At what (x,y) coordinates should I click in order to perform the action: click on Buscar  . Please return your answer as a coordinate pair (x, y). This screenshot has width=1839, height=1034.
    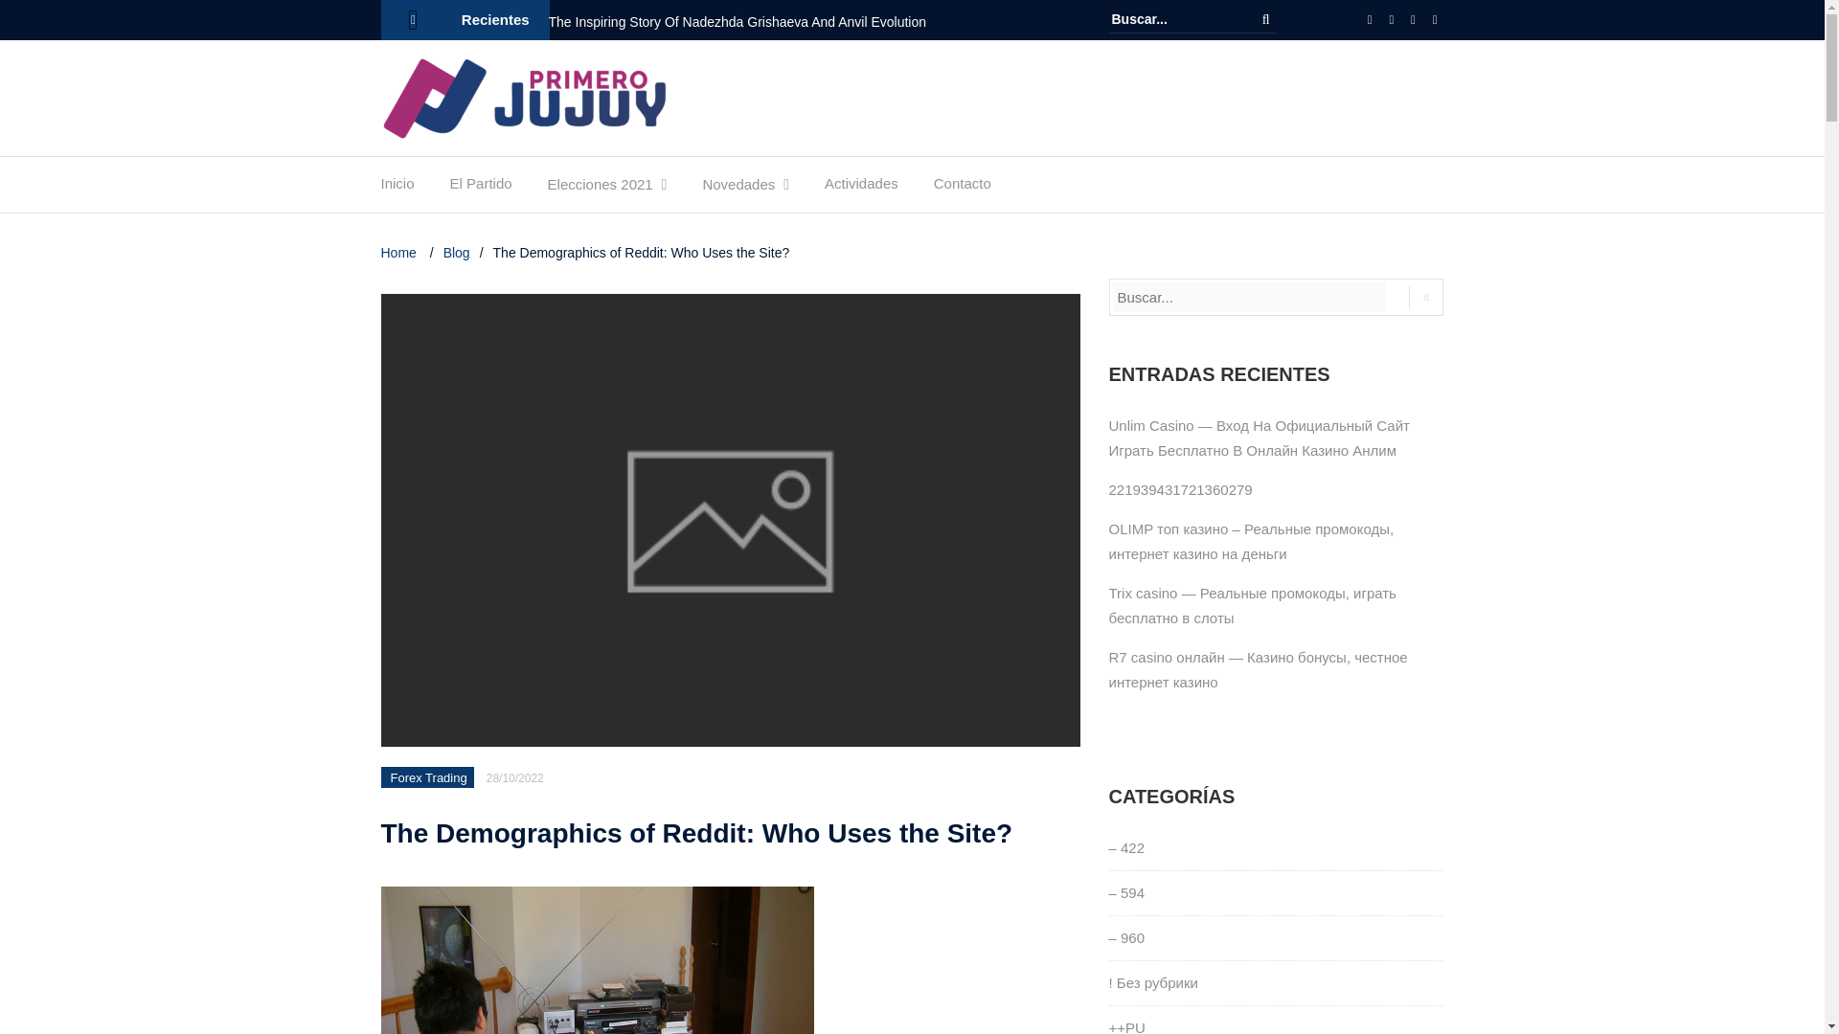
    Looking at the image, I should click on (1266, 19).